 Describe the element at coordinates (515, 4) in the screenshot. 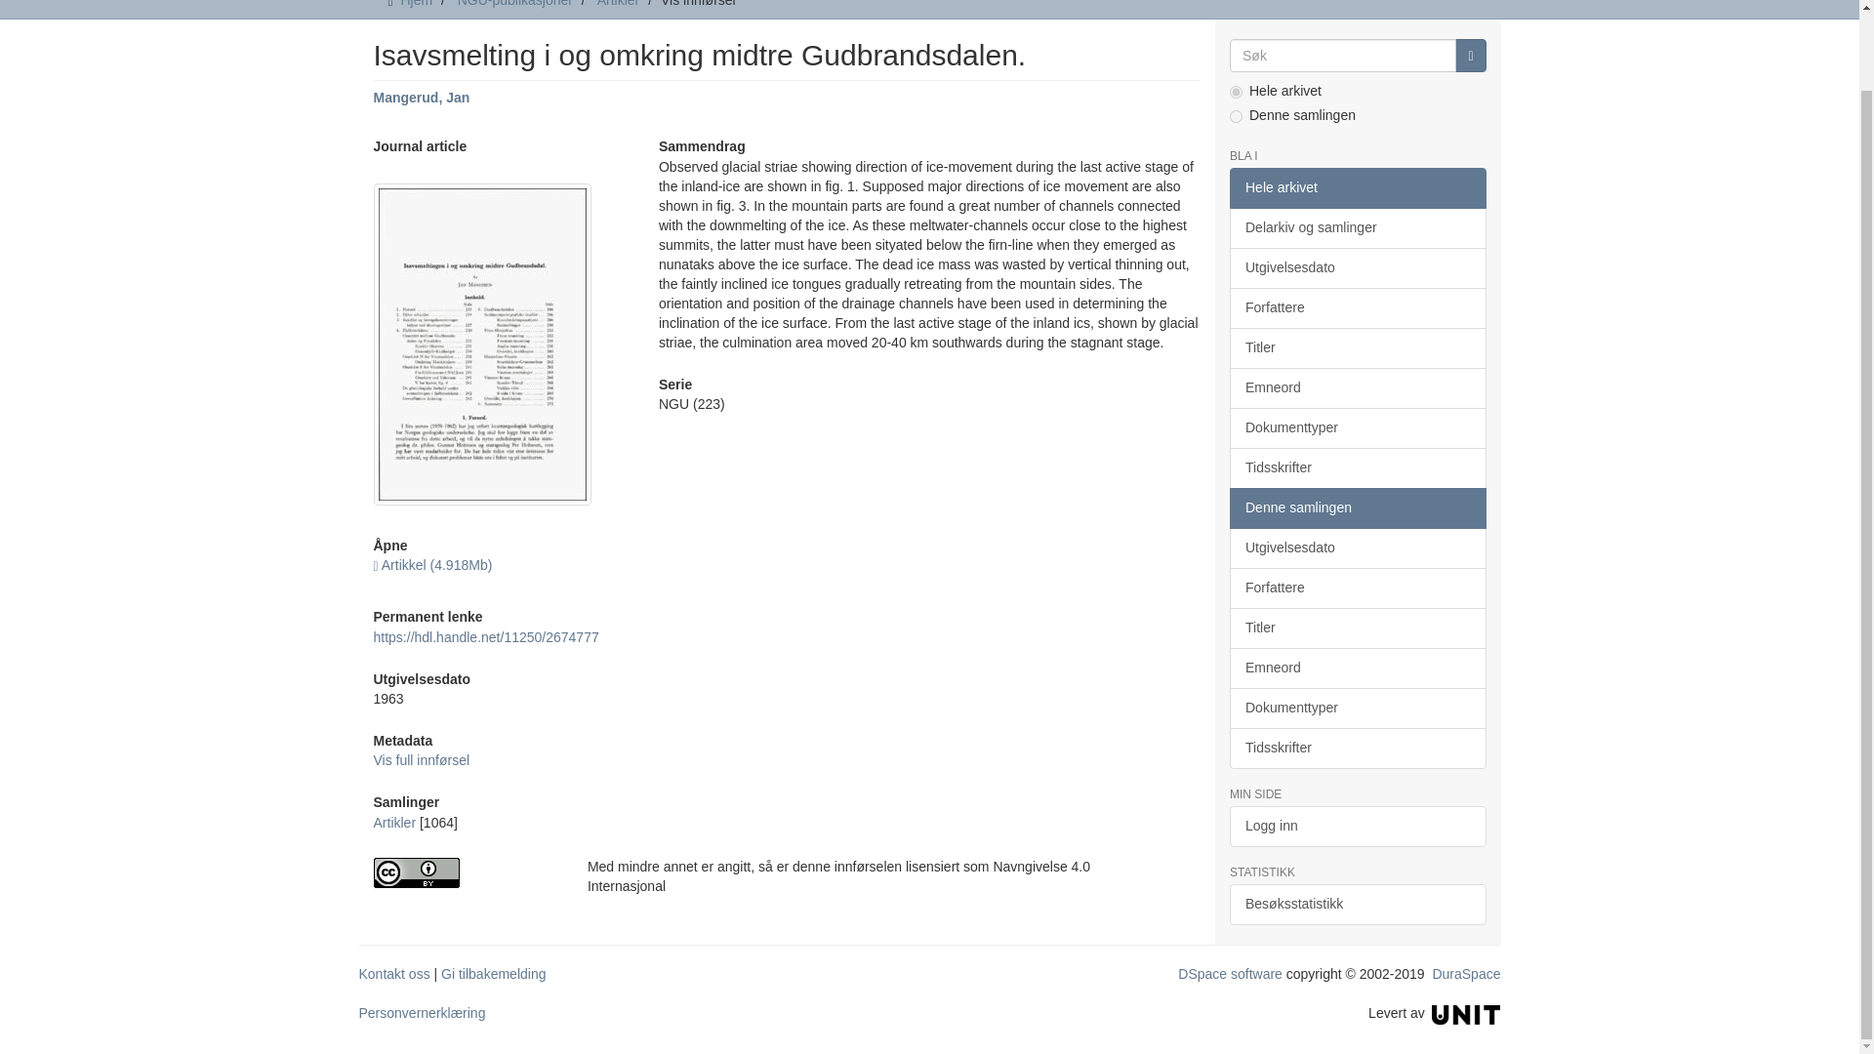

I see `NGU-publikasjoner` at that location.